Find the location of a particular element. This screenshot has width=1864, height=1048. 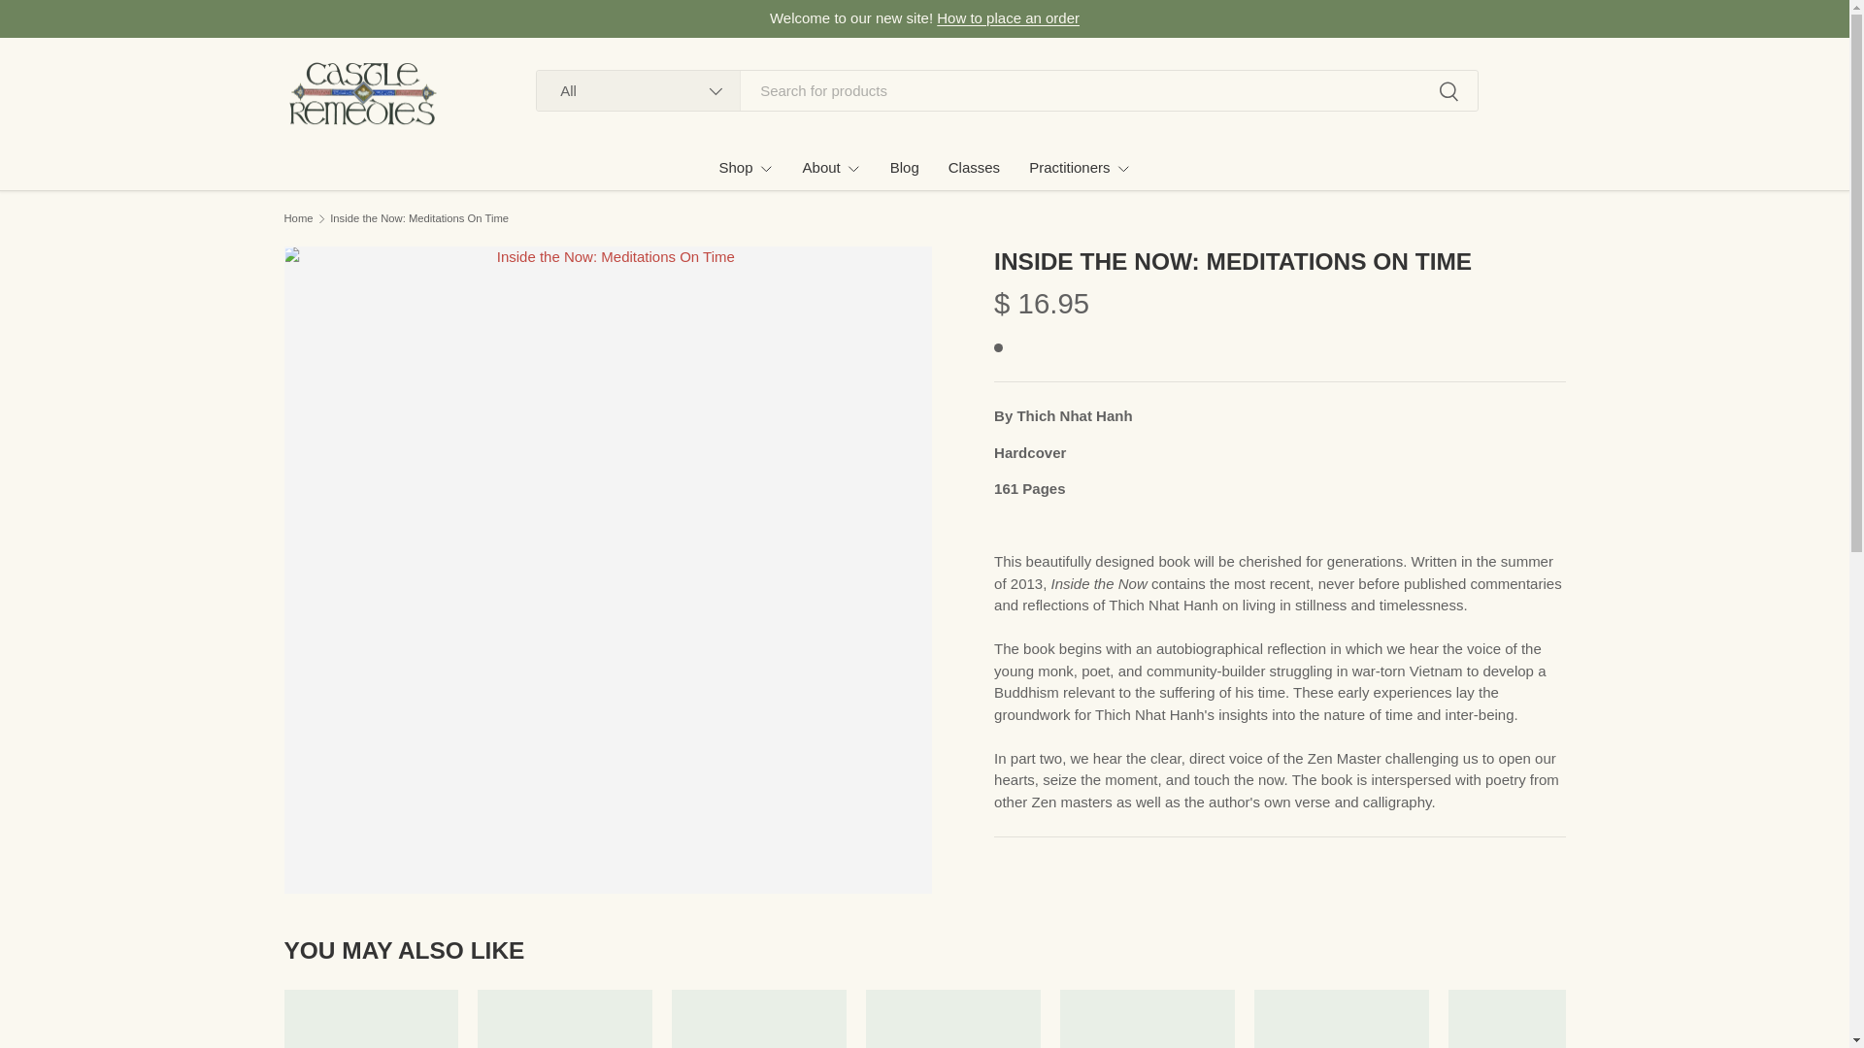

Shop is located at coordinates (746, 167).